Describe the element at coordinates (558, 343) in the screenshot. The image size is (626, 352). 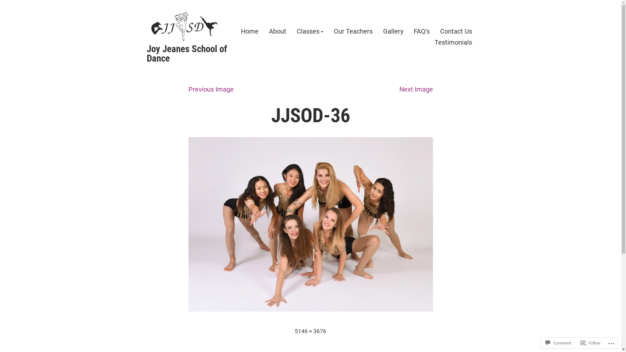
I see `Comment` at that location.